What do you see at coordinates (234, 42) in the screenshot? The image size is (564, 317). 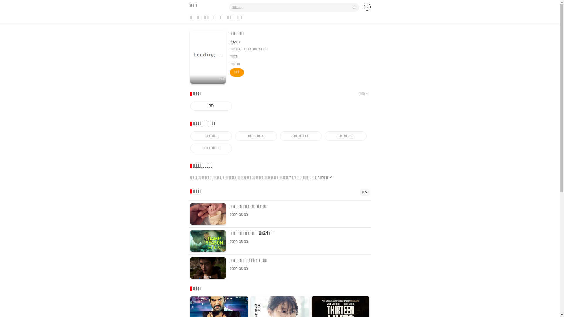 I see `2021` at bounding box center [234, 42].